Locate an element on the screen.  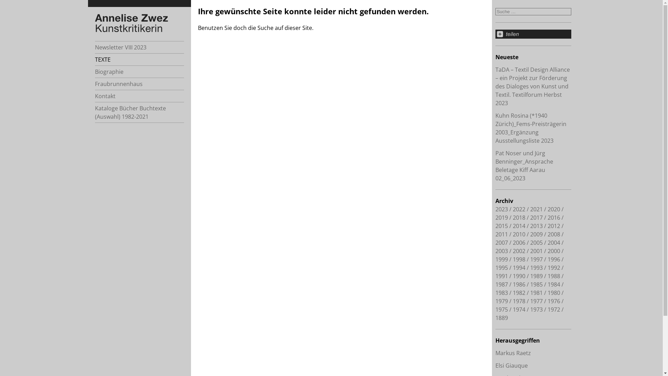
2010 is located at coordinates (519, 234).